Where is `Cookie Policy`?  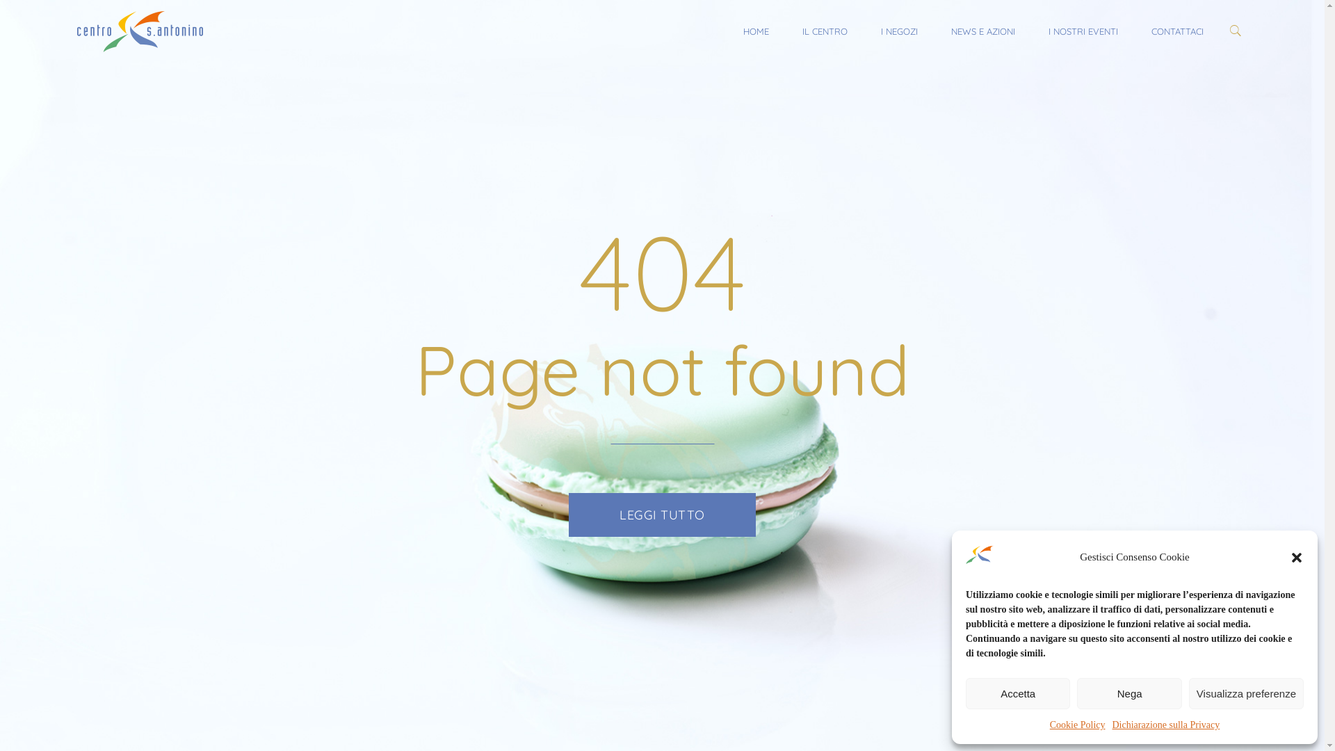 Cookie Policy is located at coordinates (1078, 725).